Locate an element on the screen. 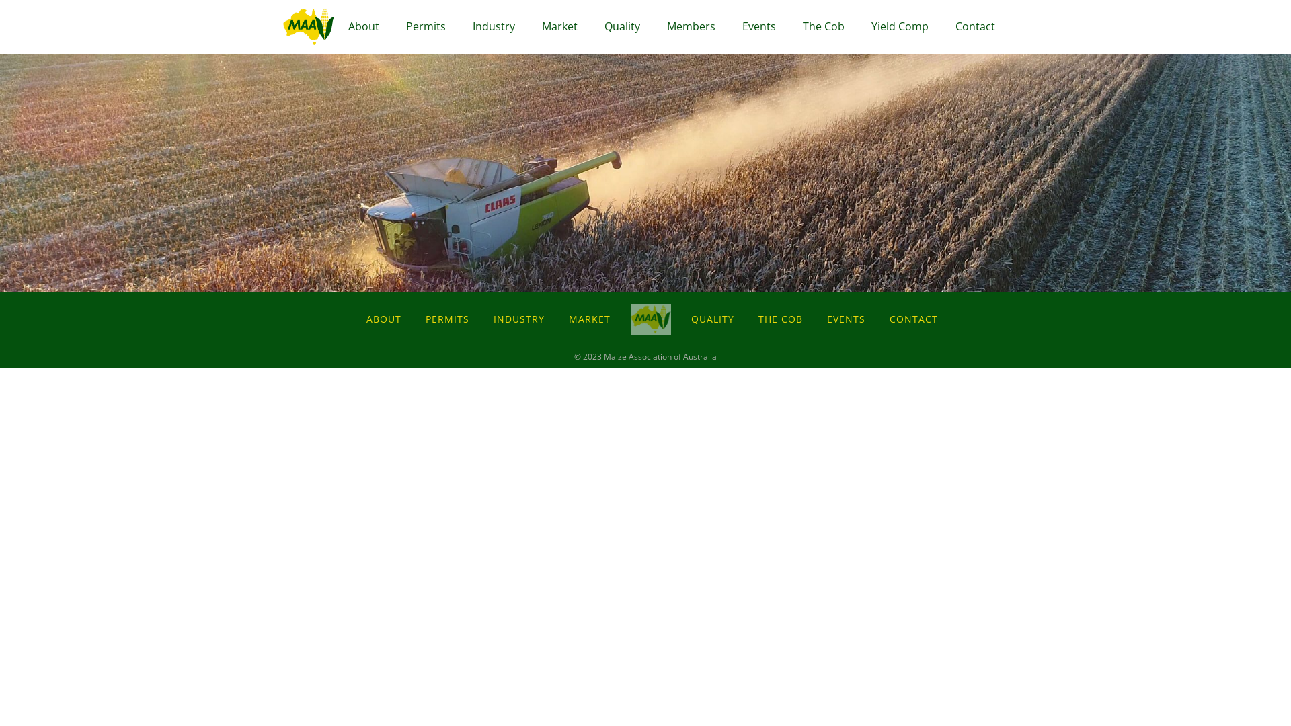 This screenshot has width=1291, height=726. Industry is located at coordinates (494, 27).